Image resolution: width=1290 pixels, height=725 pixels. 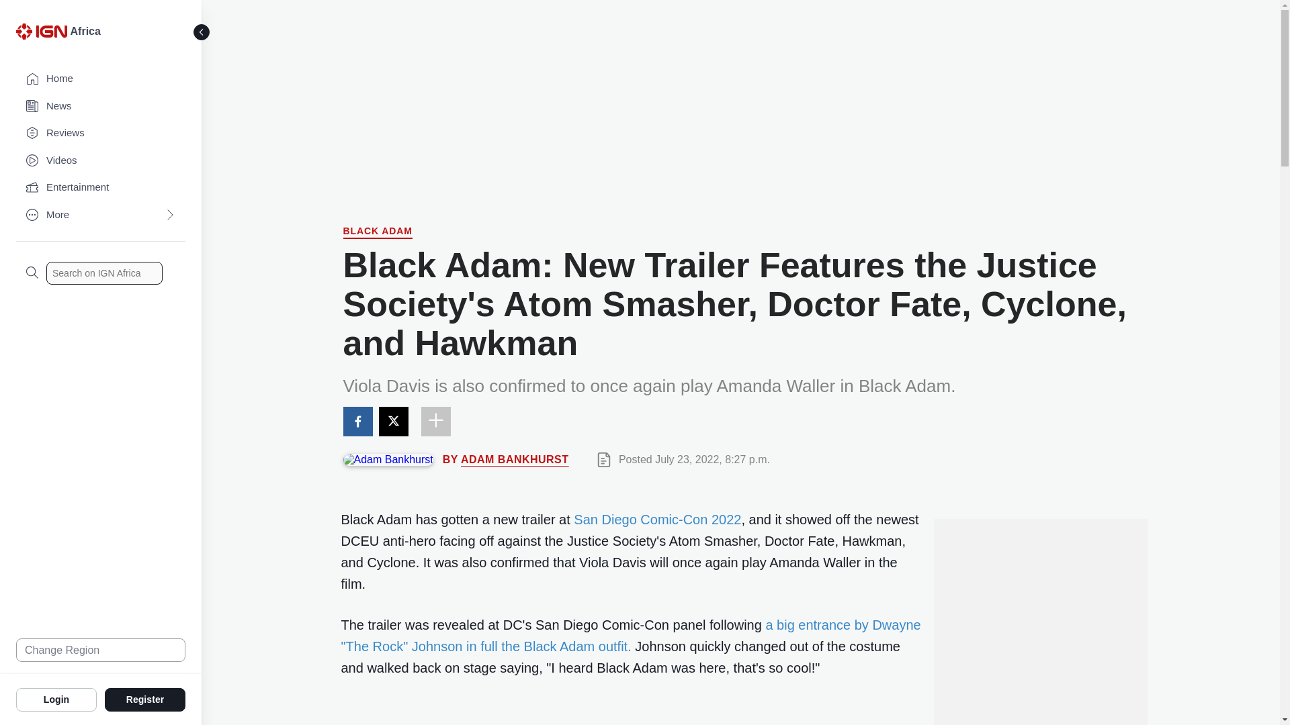 What do you see at coordinates (202, 32) in the screenshot?
I see `Toggle Sidebar` at bounding box center [202, 32].